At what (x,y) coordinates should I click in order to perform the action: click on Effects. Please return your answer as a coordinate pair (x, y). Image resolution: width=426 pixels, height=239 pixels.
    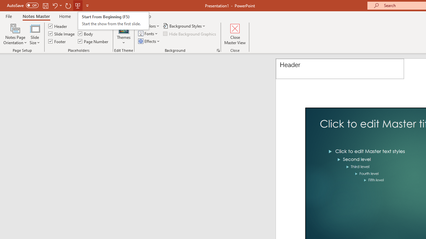
    Looking at the image, I should click on (149, 41).